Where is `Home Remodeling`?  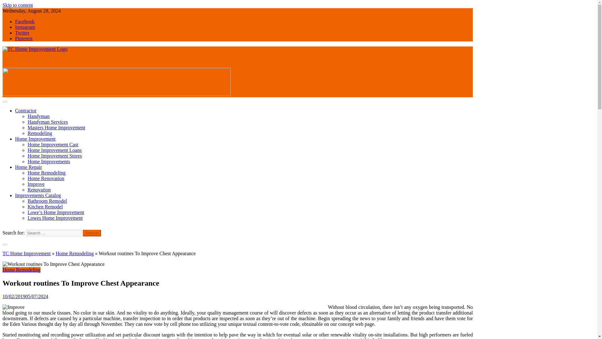
Home Remodeling is located at coordinates (46, 173).